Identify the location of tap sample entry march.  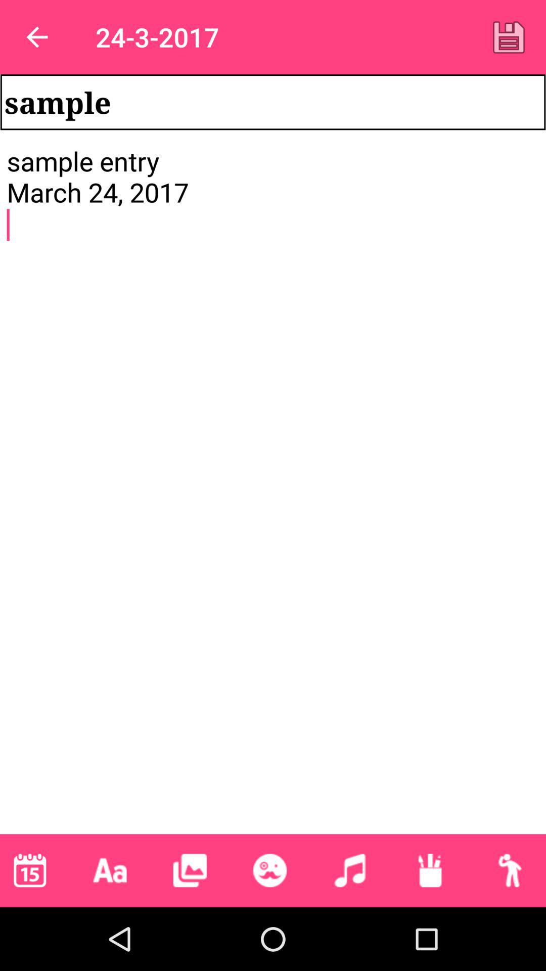
(273, 489).